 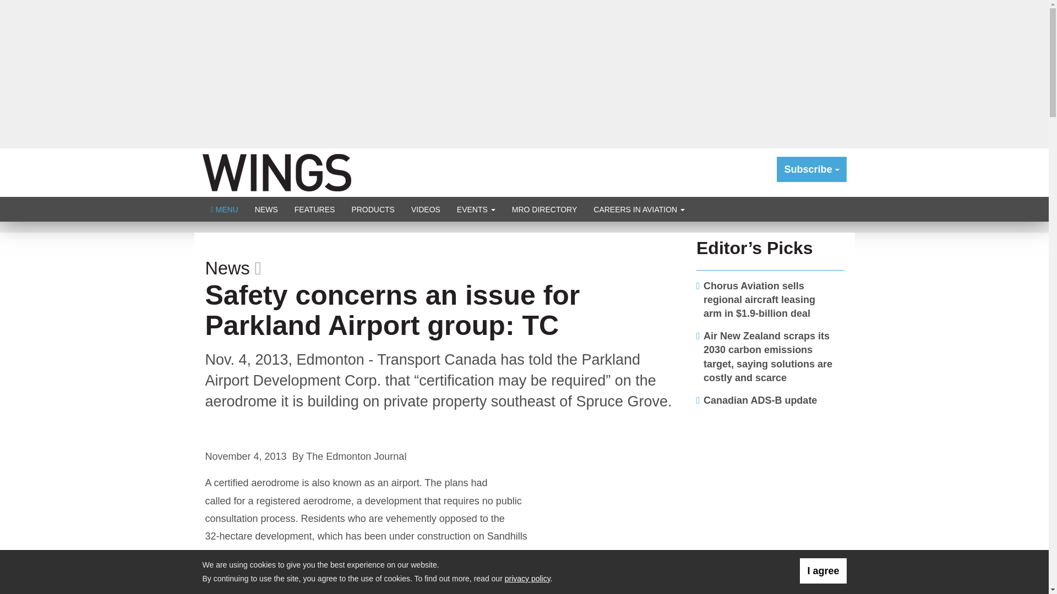 What do you see at coordinates (225, 209) in the screenshot?
I see `Click to show site navigation` at bounding box center [225, 209].